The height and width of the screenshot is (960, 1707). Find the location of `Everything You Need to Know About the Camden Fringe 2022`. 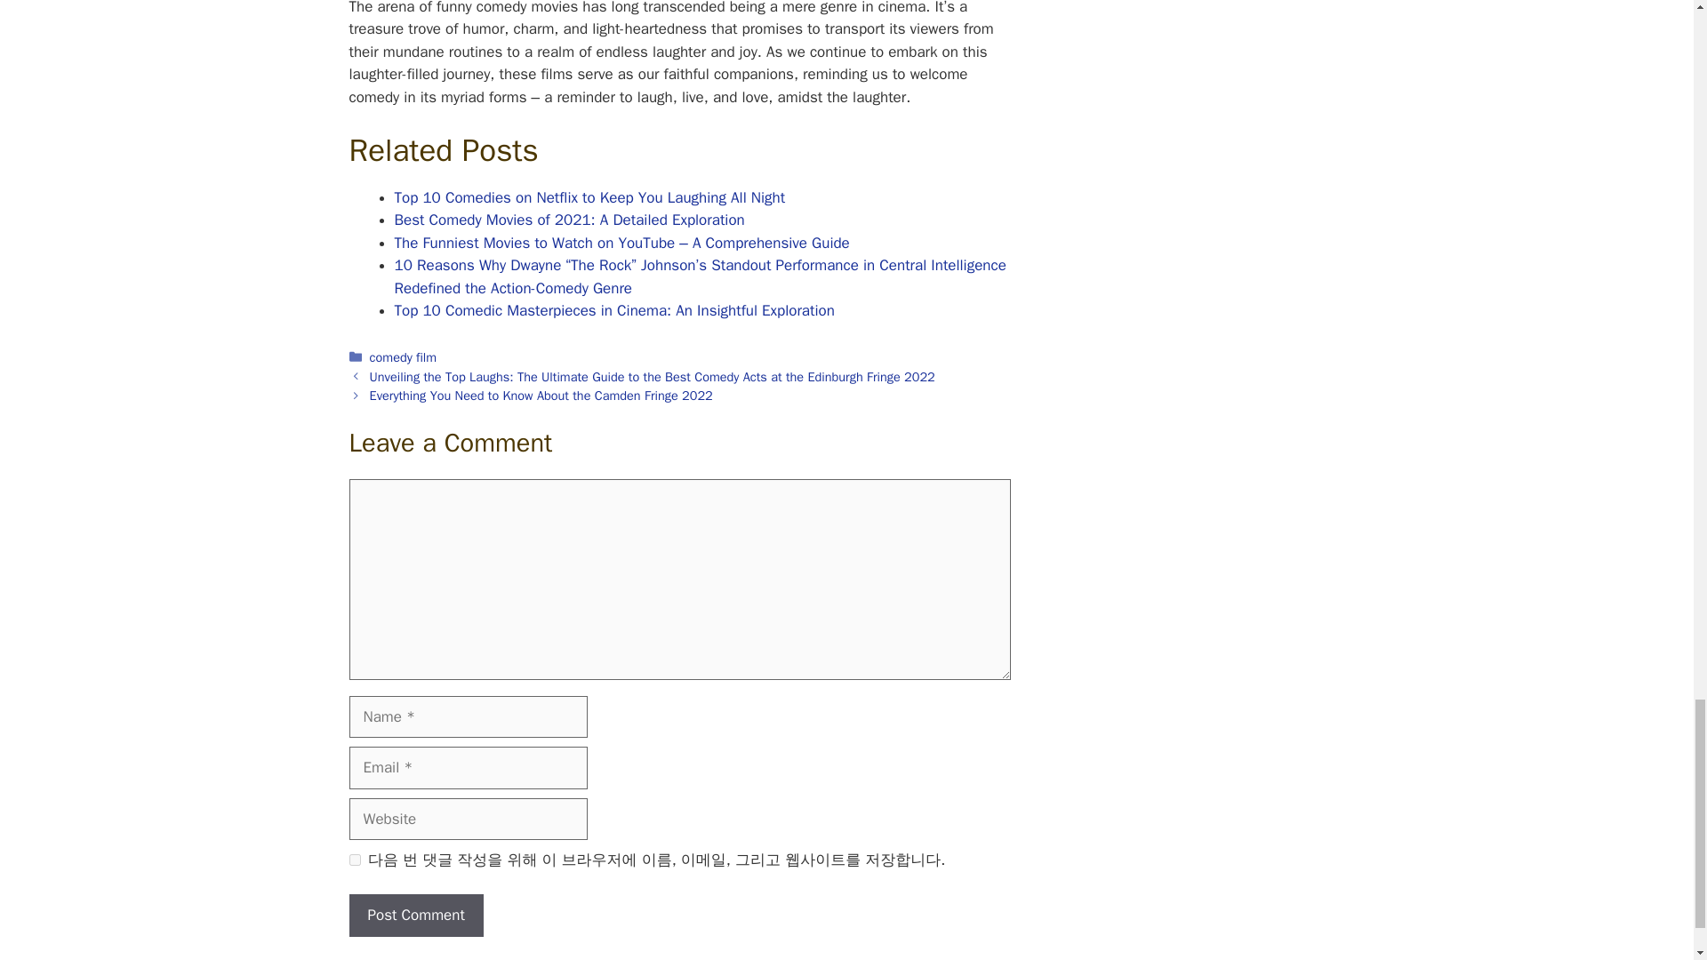

Everything You Need to Know About the Camden Fringe 2022 is located at coordinates (541, 395).